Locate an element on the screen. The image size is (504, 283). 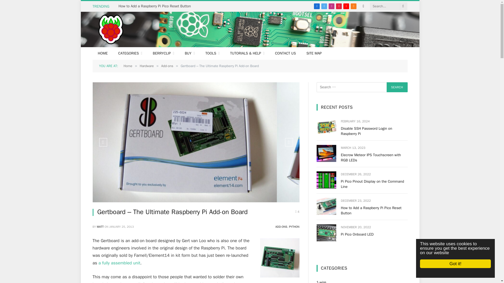
RSS is located at coordinates (353, 6).